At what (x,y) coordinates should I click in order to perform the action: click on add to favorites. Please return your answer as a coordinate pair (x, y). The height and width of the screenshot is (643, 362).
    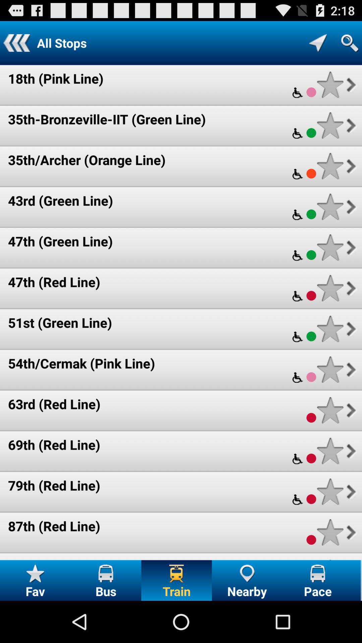
    Looking at the image, I should click on (330, 492).